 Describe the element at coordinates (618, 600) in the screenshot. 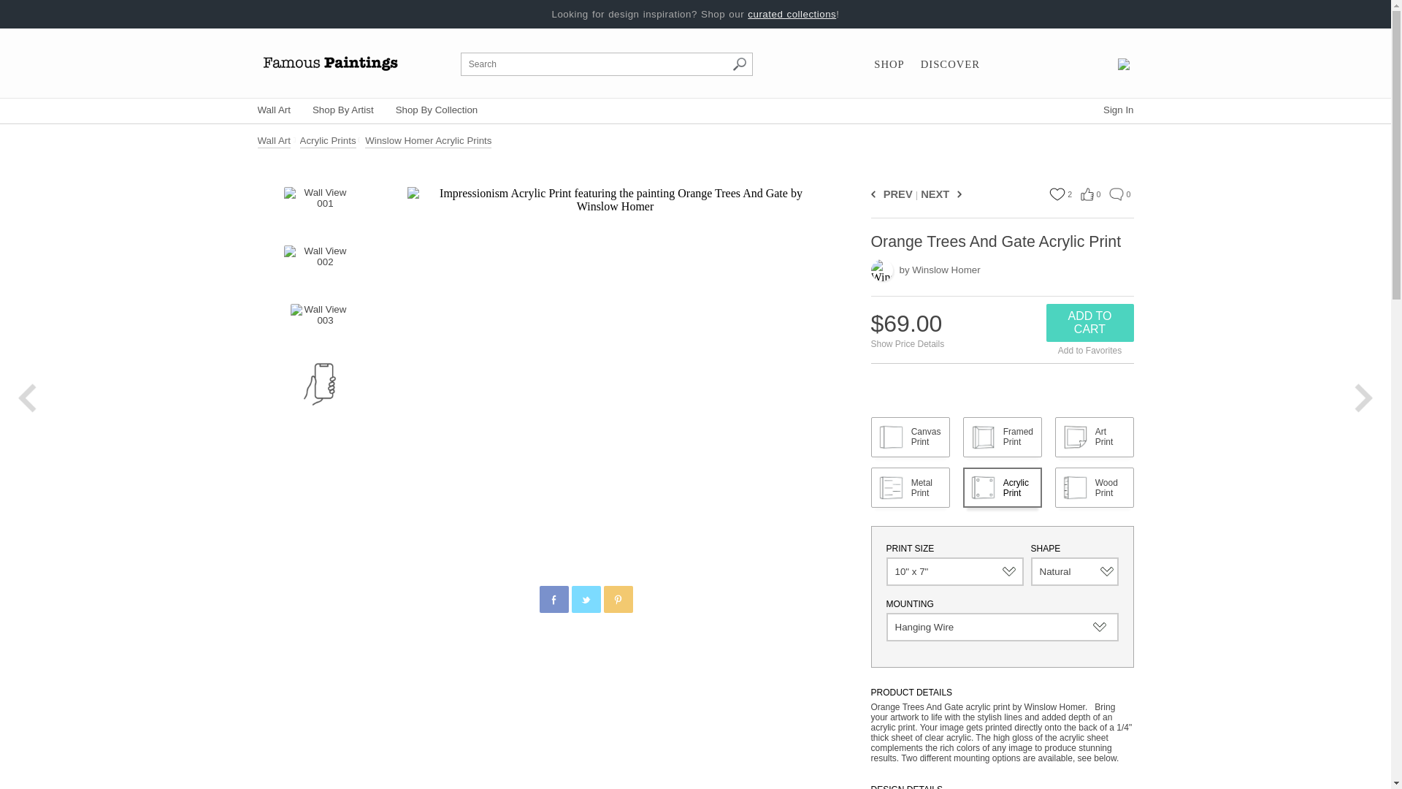

I see `Pinterest` at that location.